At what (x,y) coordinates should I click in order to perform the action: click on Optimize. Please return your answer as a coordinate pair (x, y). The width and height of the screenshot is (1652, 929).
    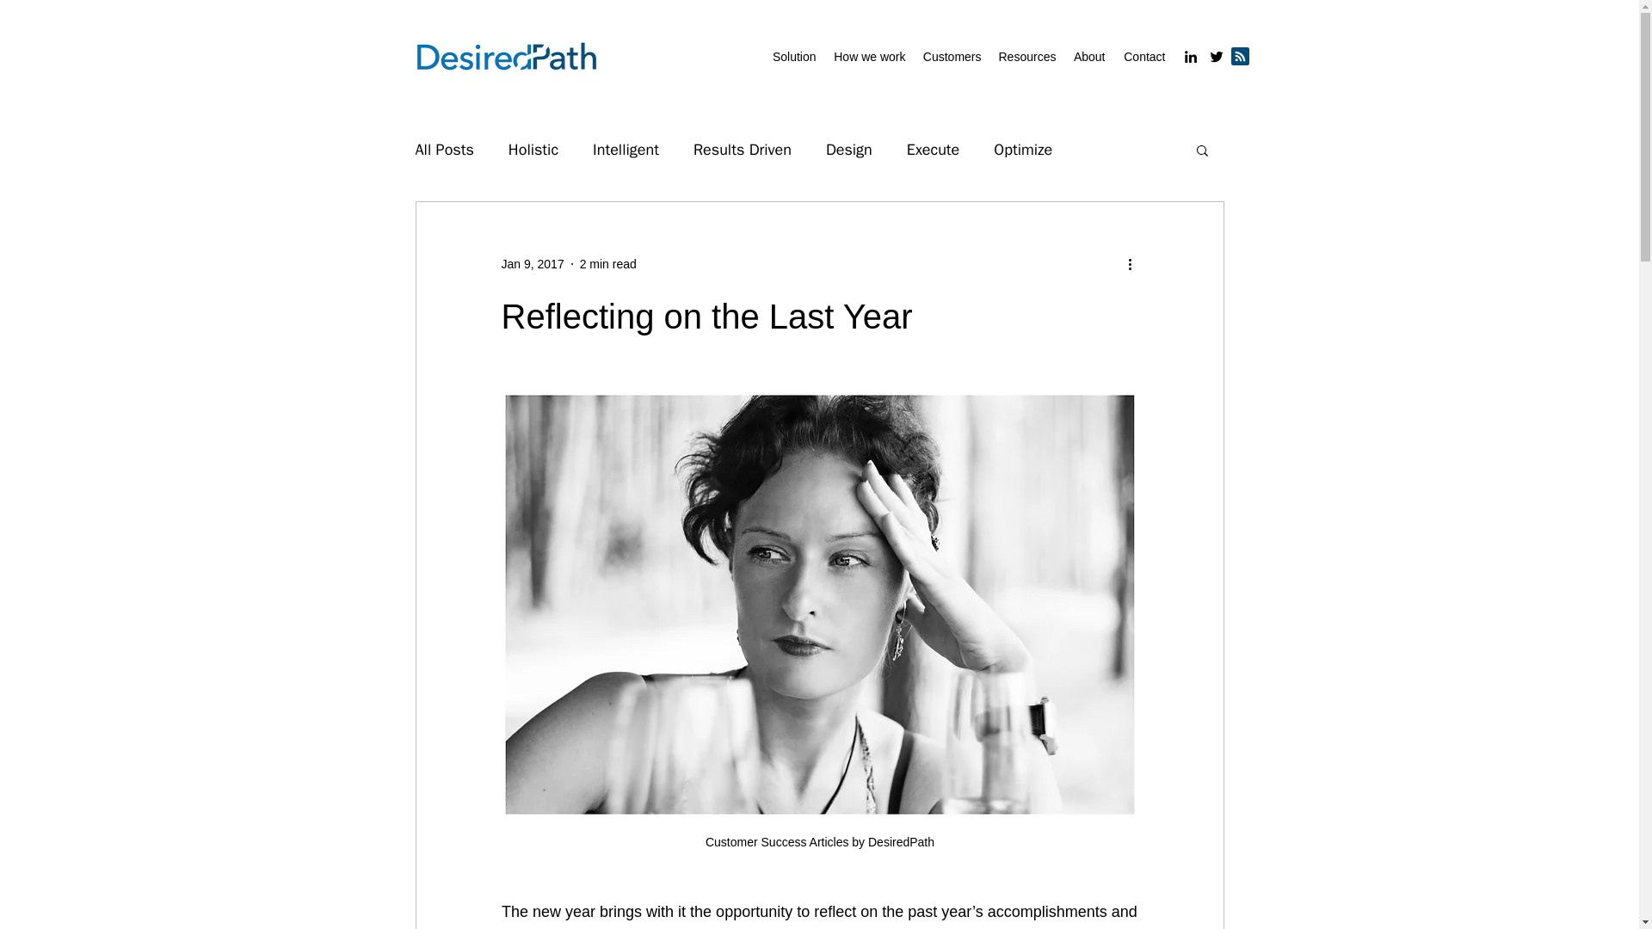
    Looking at the image, I should click on (1023, 150).